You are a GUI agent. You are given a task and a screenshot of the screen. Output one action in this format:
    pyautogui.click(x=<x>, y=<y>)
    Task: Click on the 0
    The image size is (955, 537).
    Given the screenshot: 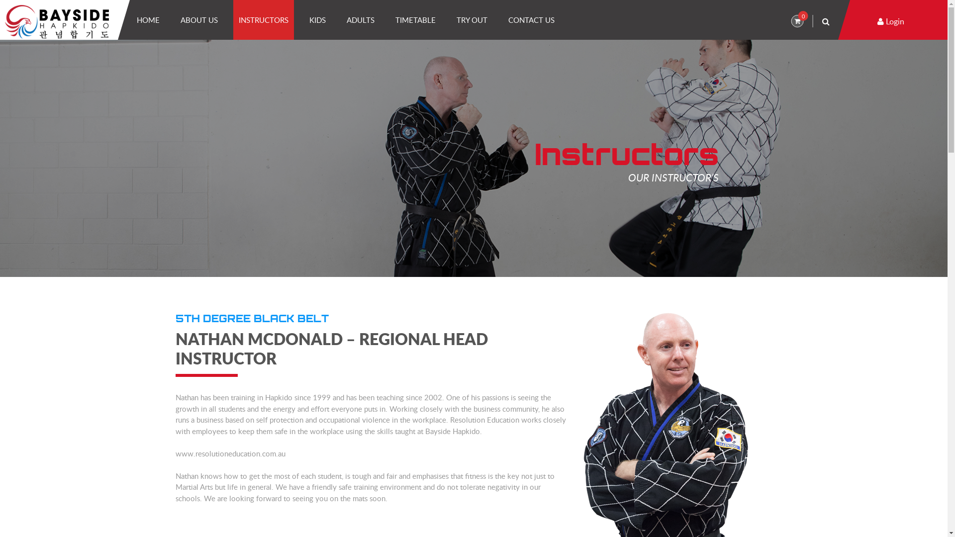 What is the action you would take?
    pyautogui.click(x=797, y=21)
    